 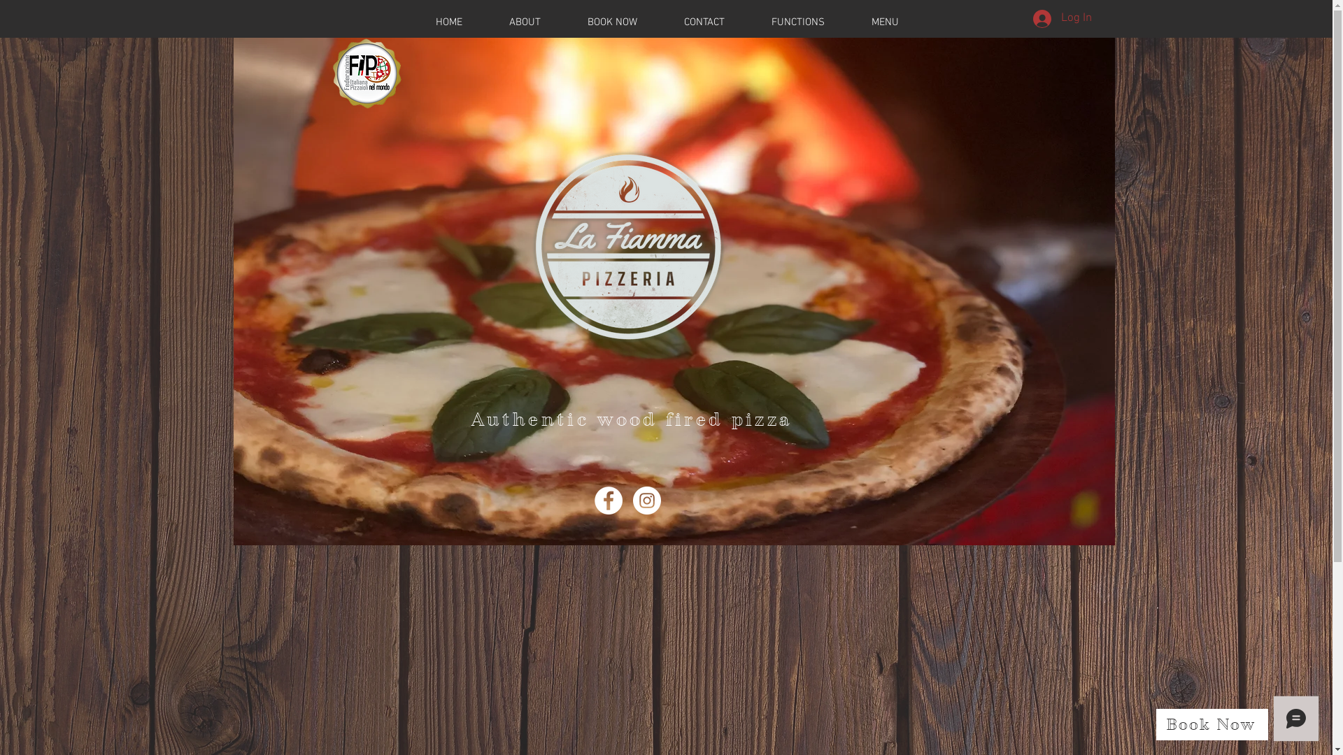 I want to click on FUNCTIONS, so click(x=799, y=22).